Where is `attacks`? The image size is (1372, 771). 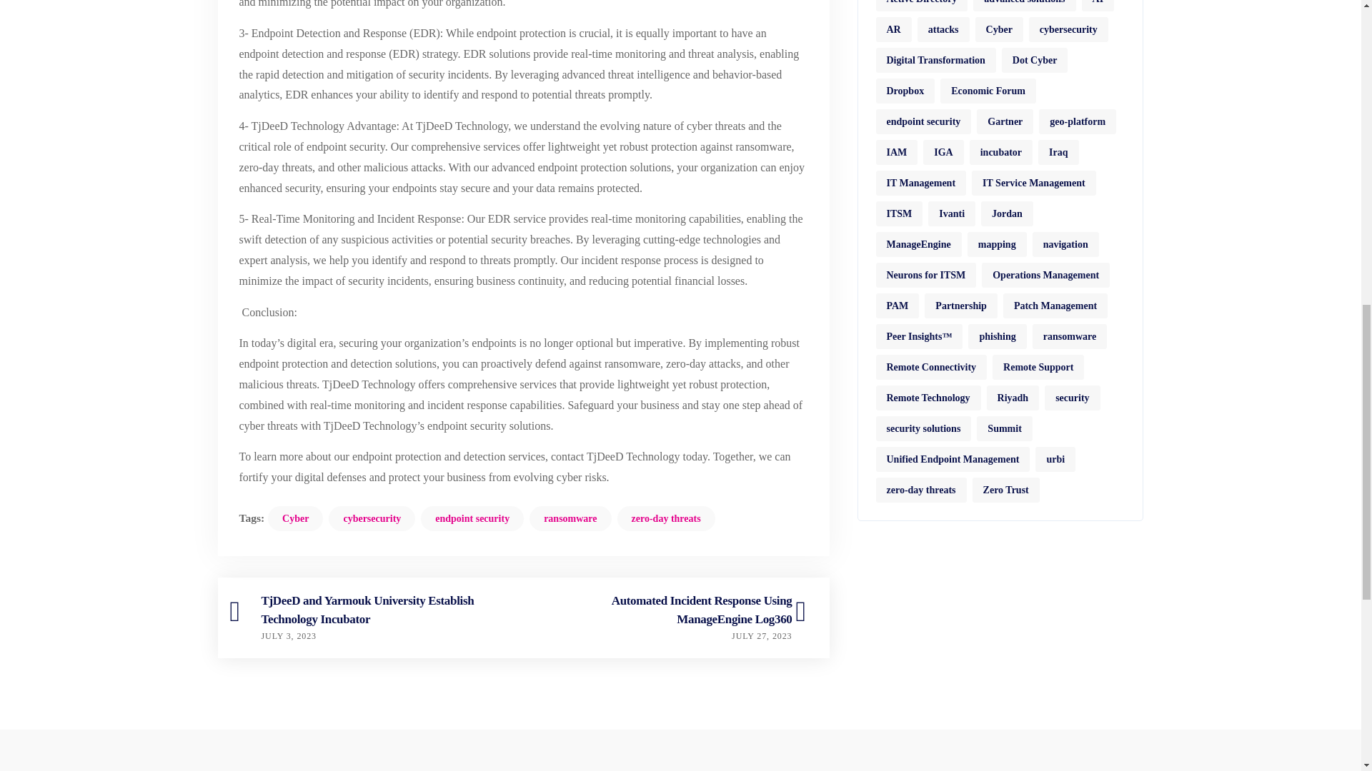 attacks is located at coordinates (943, 29).